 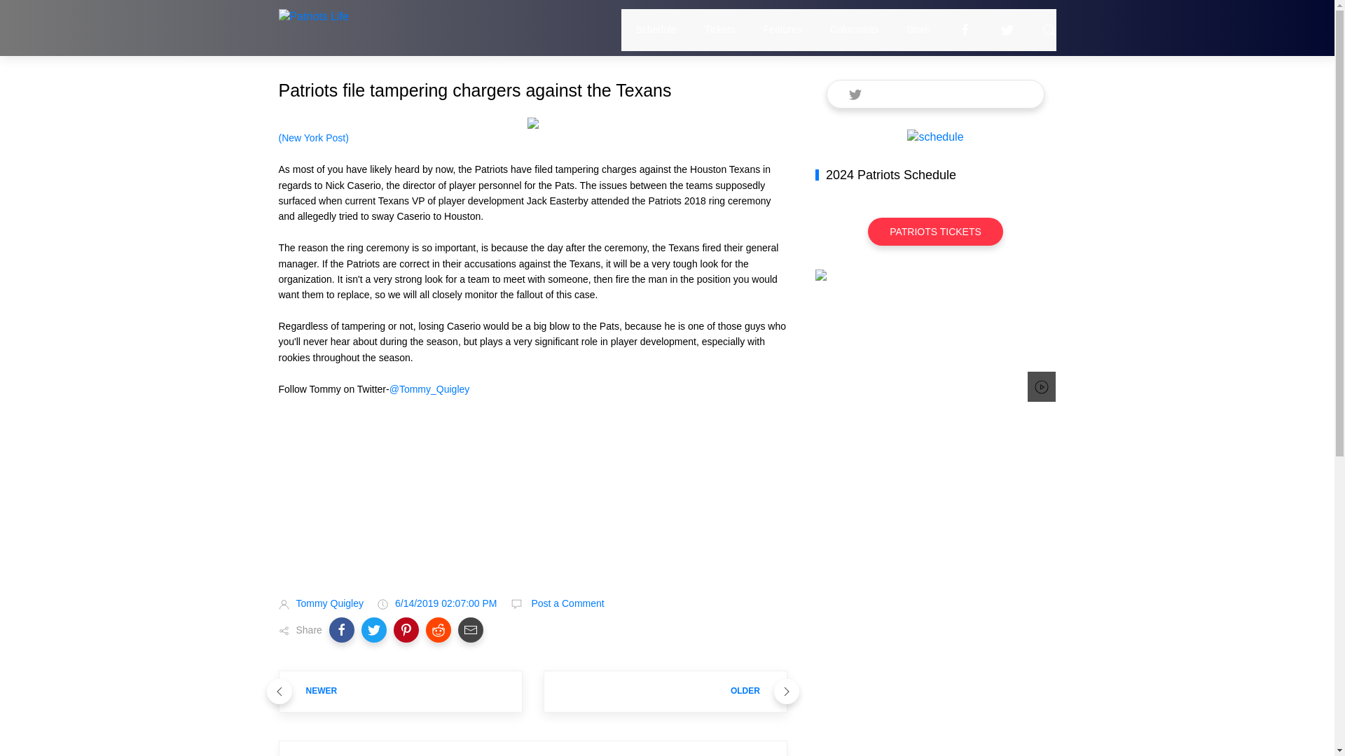 I want to click on Features, so click(x=782, y=29).